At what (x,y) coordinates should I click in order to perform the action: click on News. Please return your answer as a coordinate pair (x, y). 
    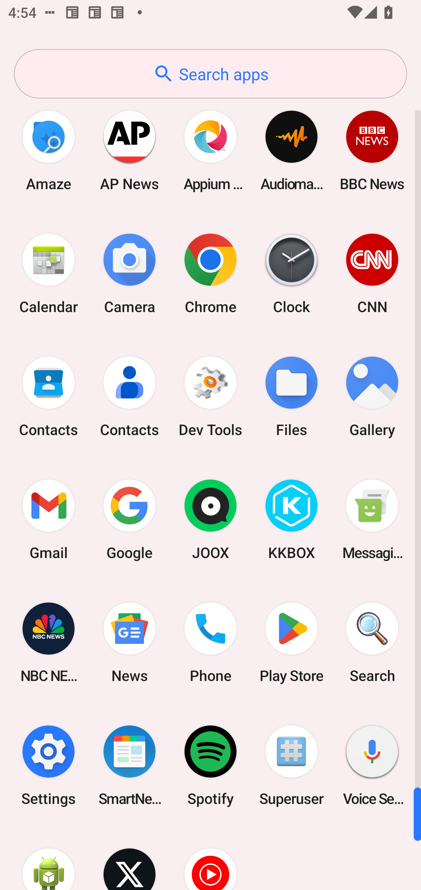
    Looking at the image, I should click on (130, 642).